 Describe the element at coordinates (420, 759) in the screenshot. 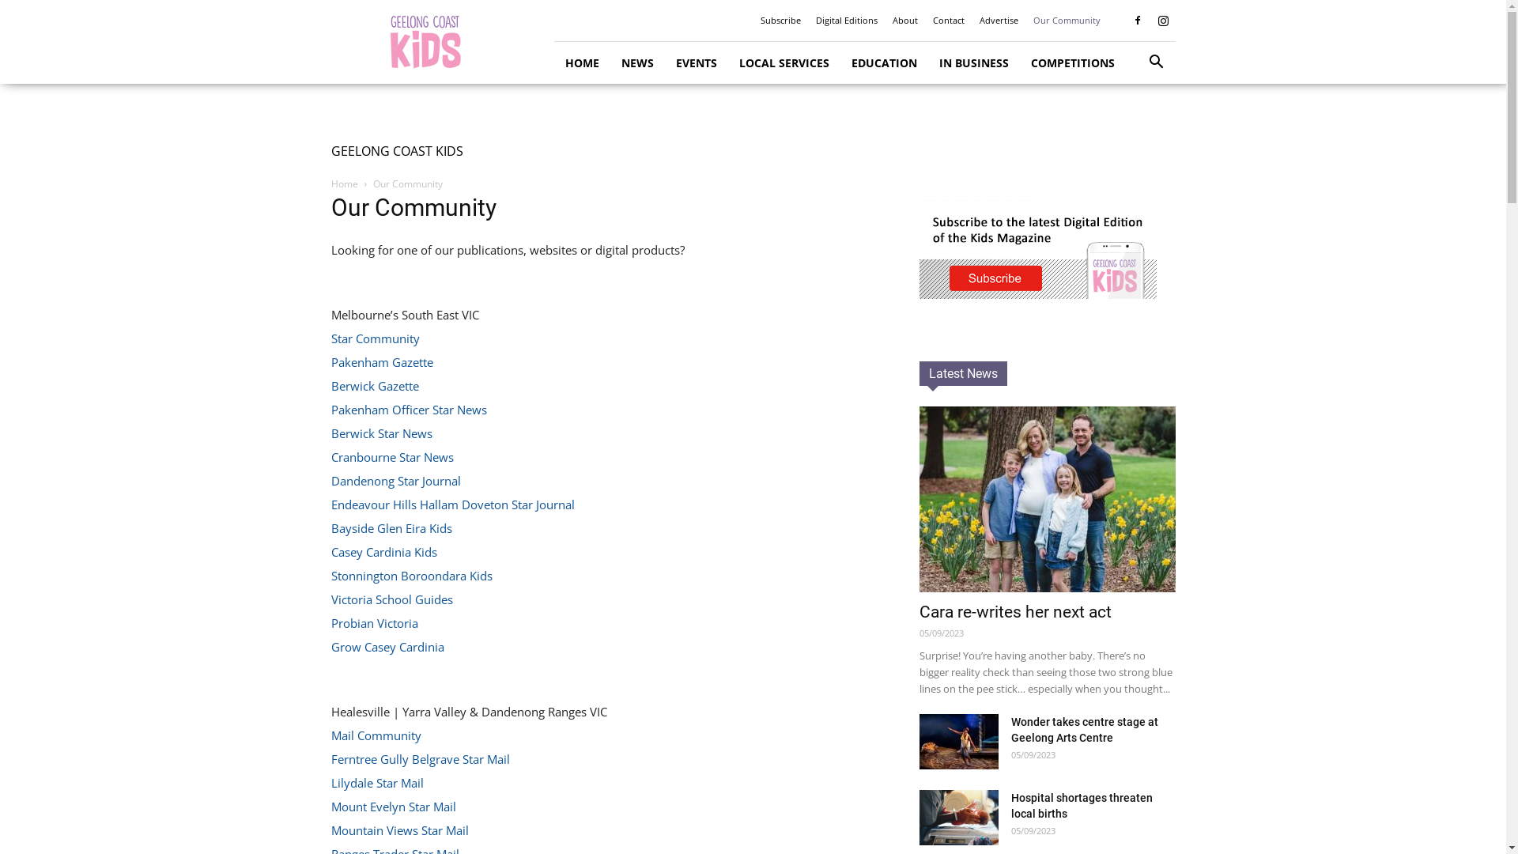

I see `Ferntree Gully Belgrave Star Mail` at that location.